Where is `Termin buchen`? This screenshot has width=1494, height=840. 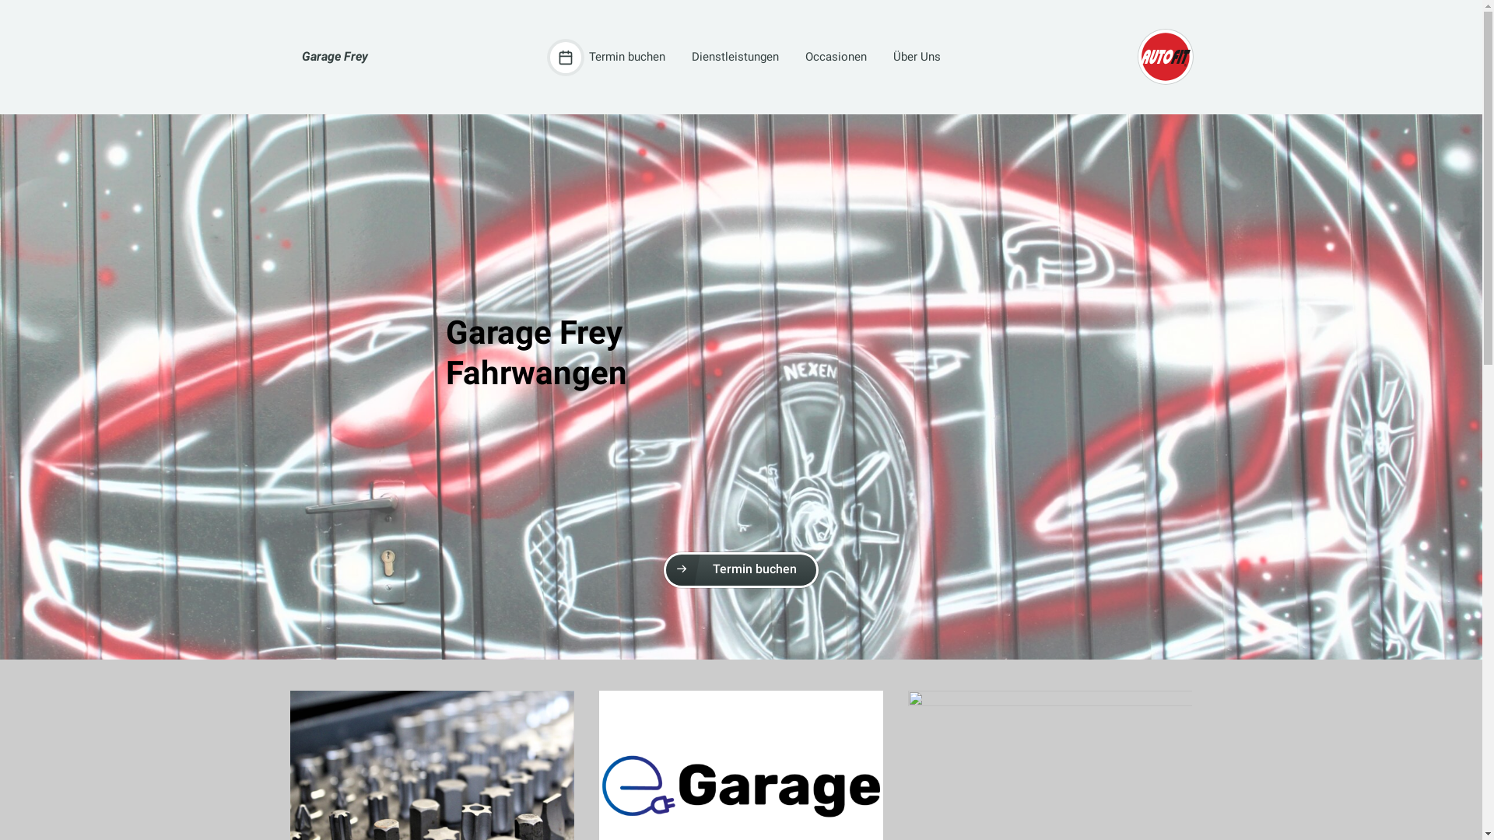
Termin buchen is located at coordinates (741, 570).